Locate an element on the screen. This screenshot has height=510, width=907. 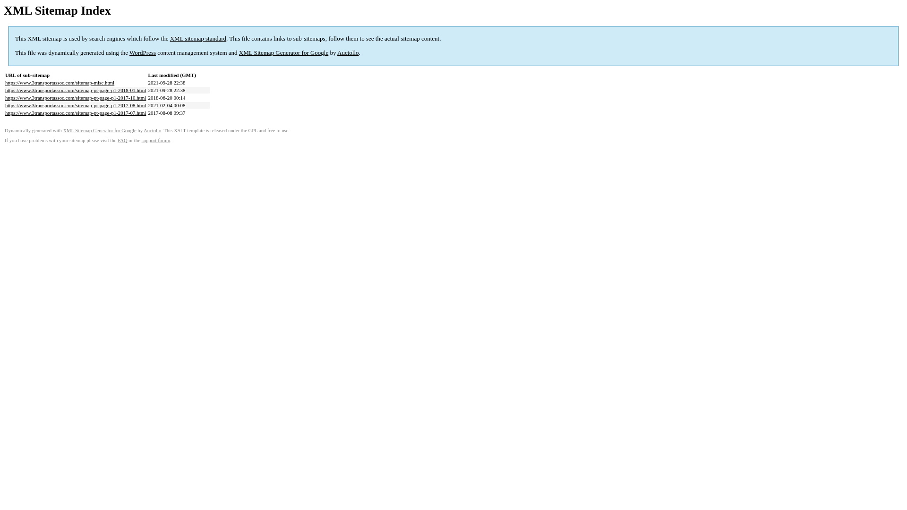
Auctollo is located at coordinates (152, 130).